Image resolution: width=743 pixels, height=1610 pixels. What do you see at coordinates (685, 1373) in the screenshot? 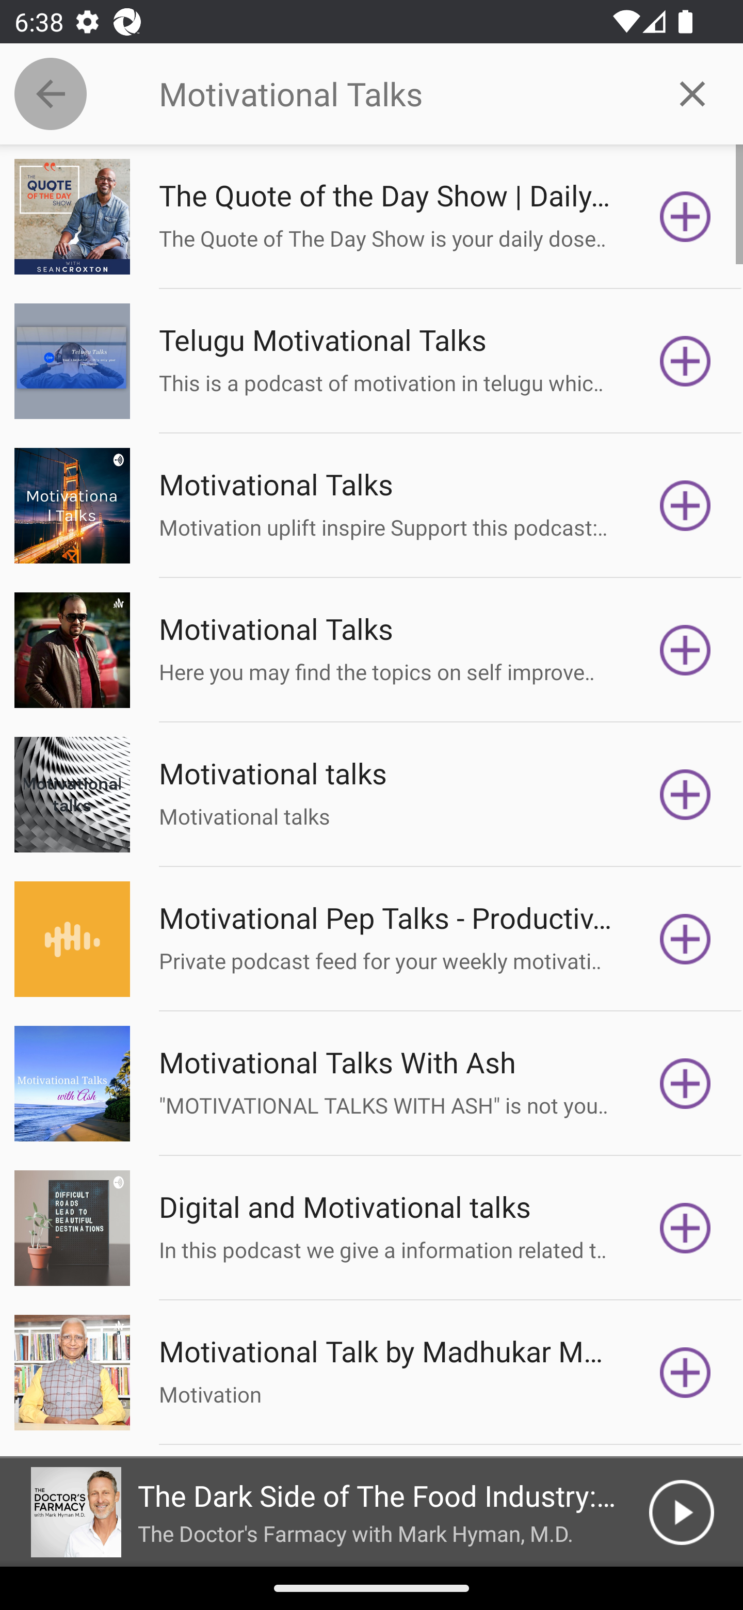
I see `Subscribe` at bounding box center [685, 1373].